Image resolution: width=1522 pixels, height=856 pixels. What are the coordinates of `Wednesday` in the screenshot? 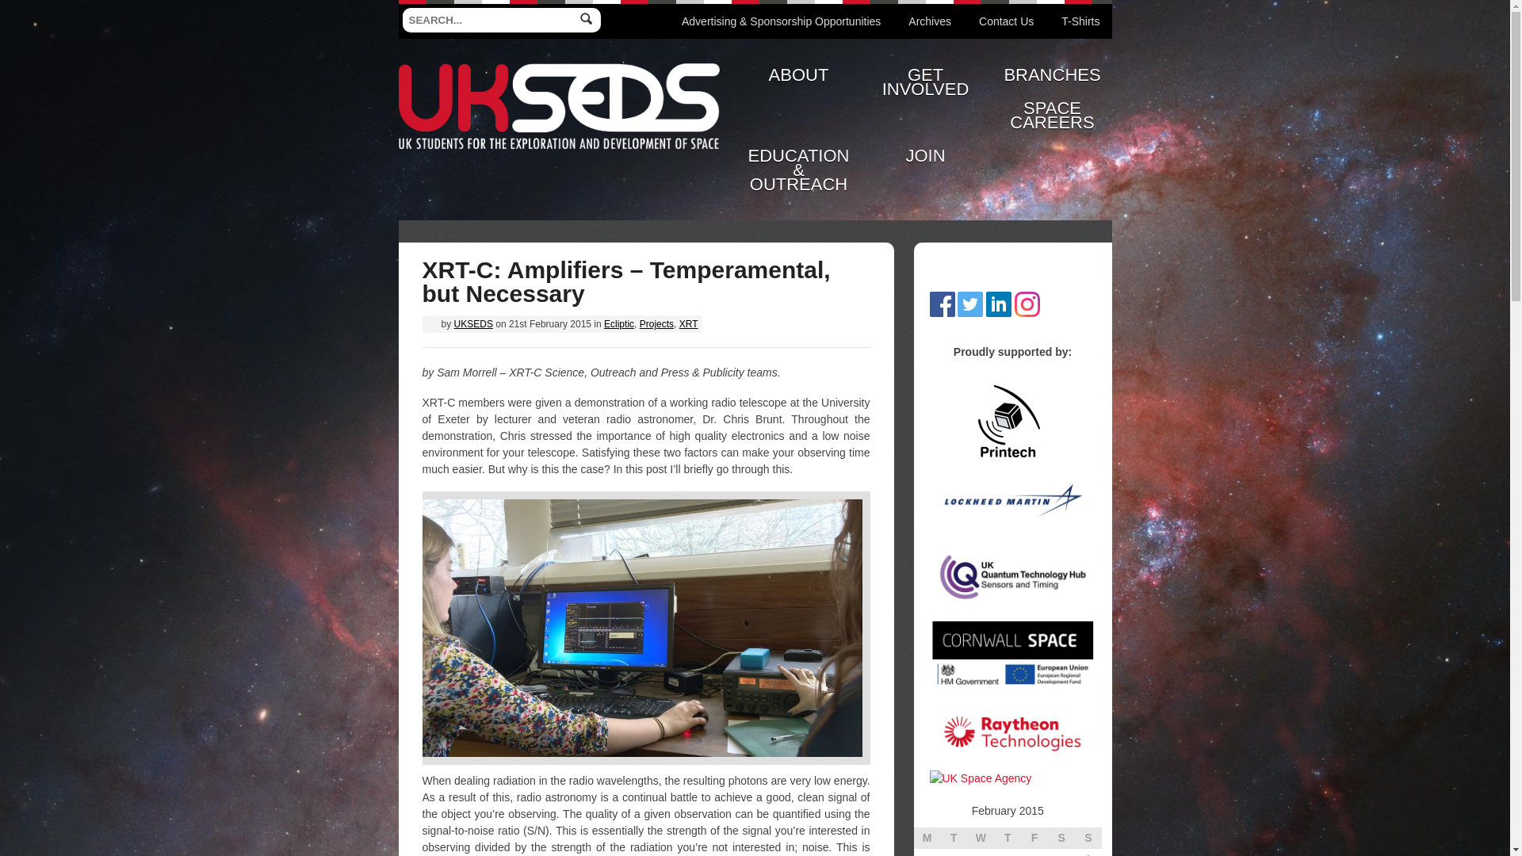 It's located at (980, 839).